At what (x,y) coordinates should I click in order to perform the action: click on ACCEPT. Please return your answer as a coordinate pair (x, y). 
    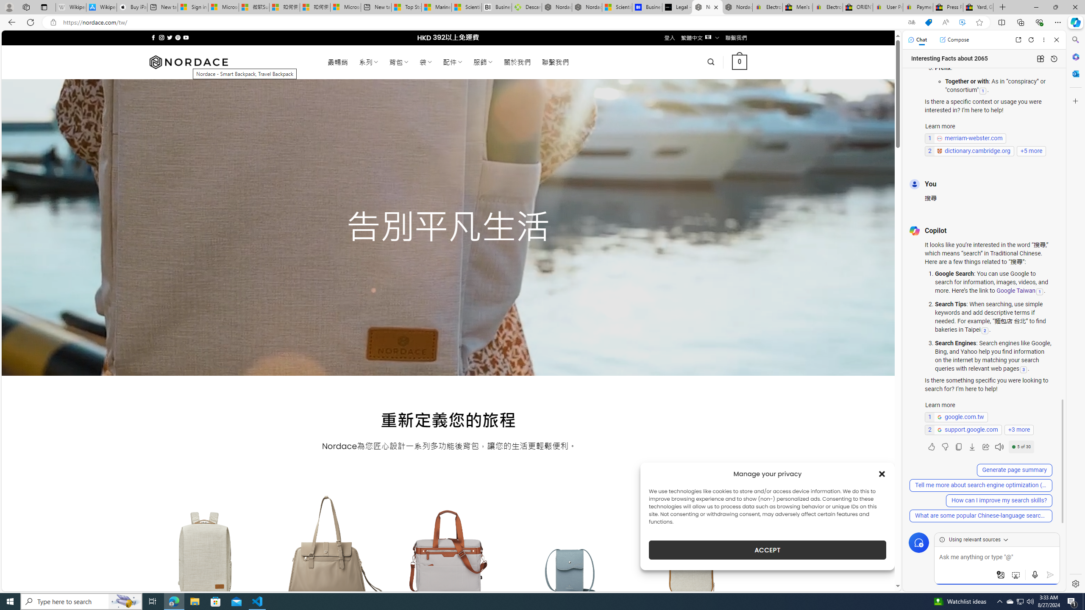
    Looking at the image, I should click on (767, 550).